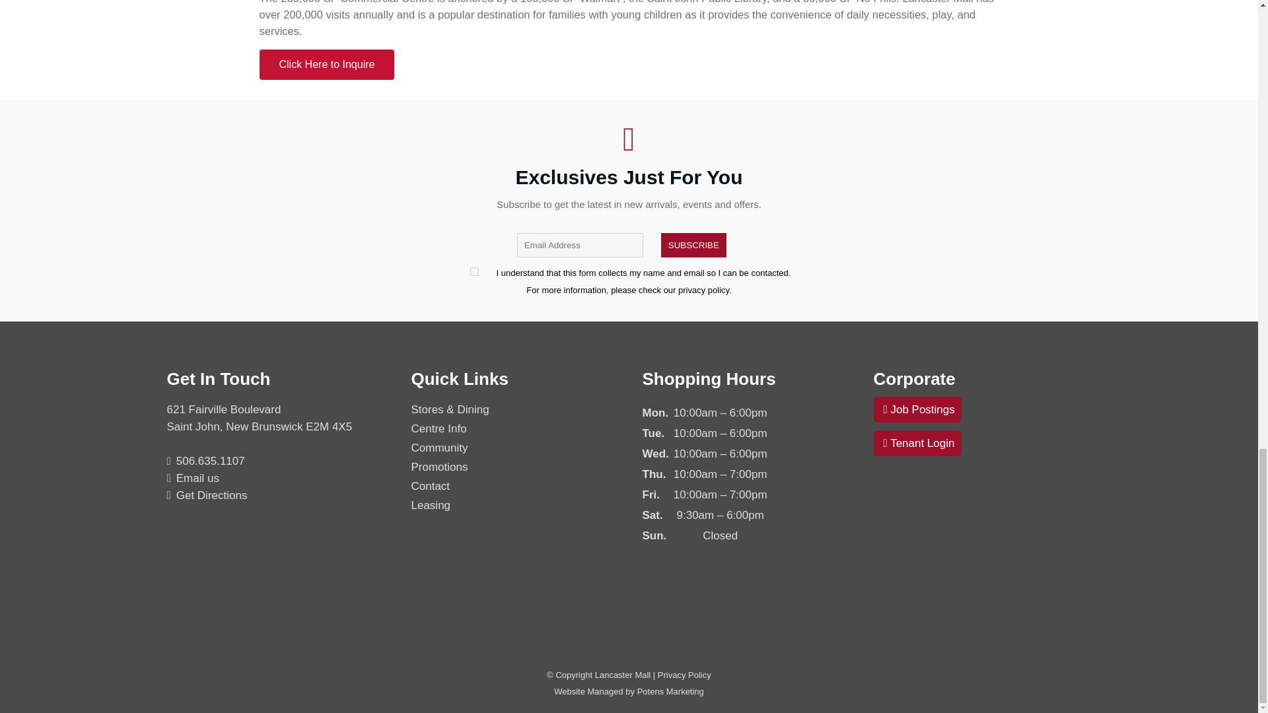 This screenshot has height=713, width=1268. Describe the element at coordinates (693, 245) in the screenshot. I see `Subscribe` at that location.